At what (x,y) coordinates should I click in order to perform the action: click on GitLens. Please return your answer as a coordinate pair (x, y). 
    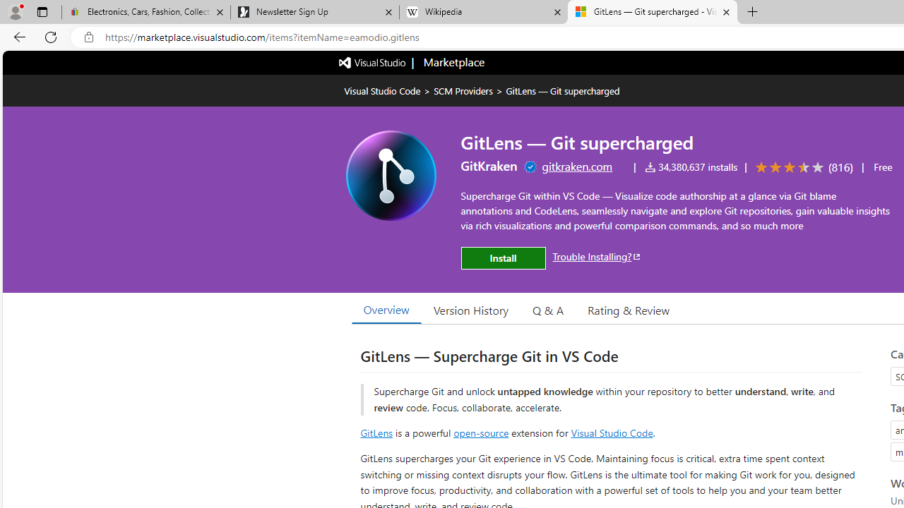
    Looking at the image, I should click on (376, 432).